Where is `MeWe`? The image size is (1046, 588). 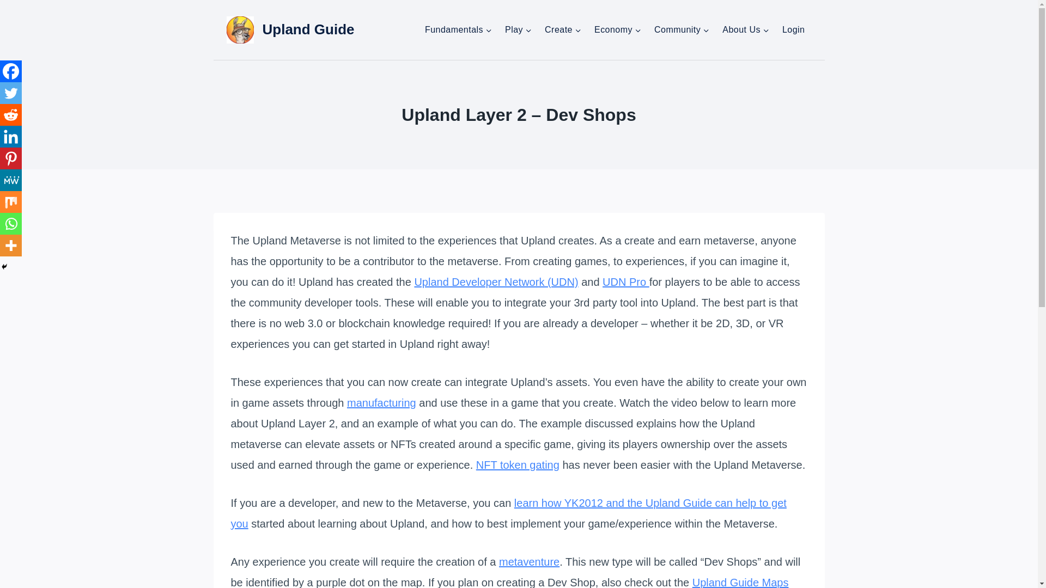
MeWe is located at coordinates (11, 180).